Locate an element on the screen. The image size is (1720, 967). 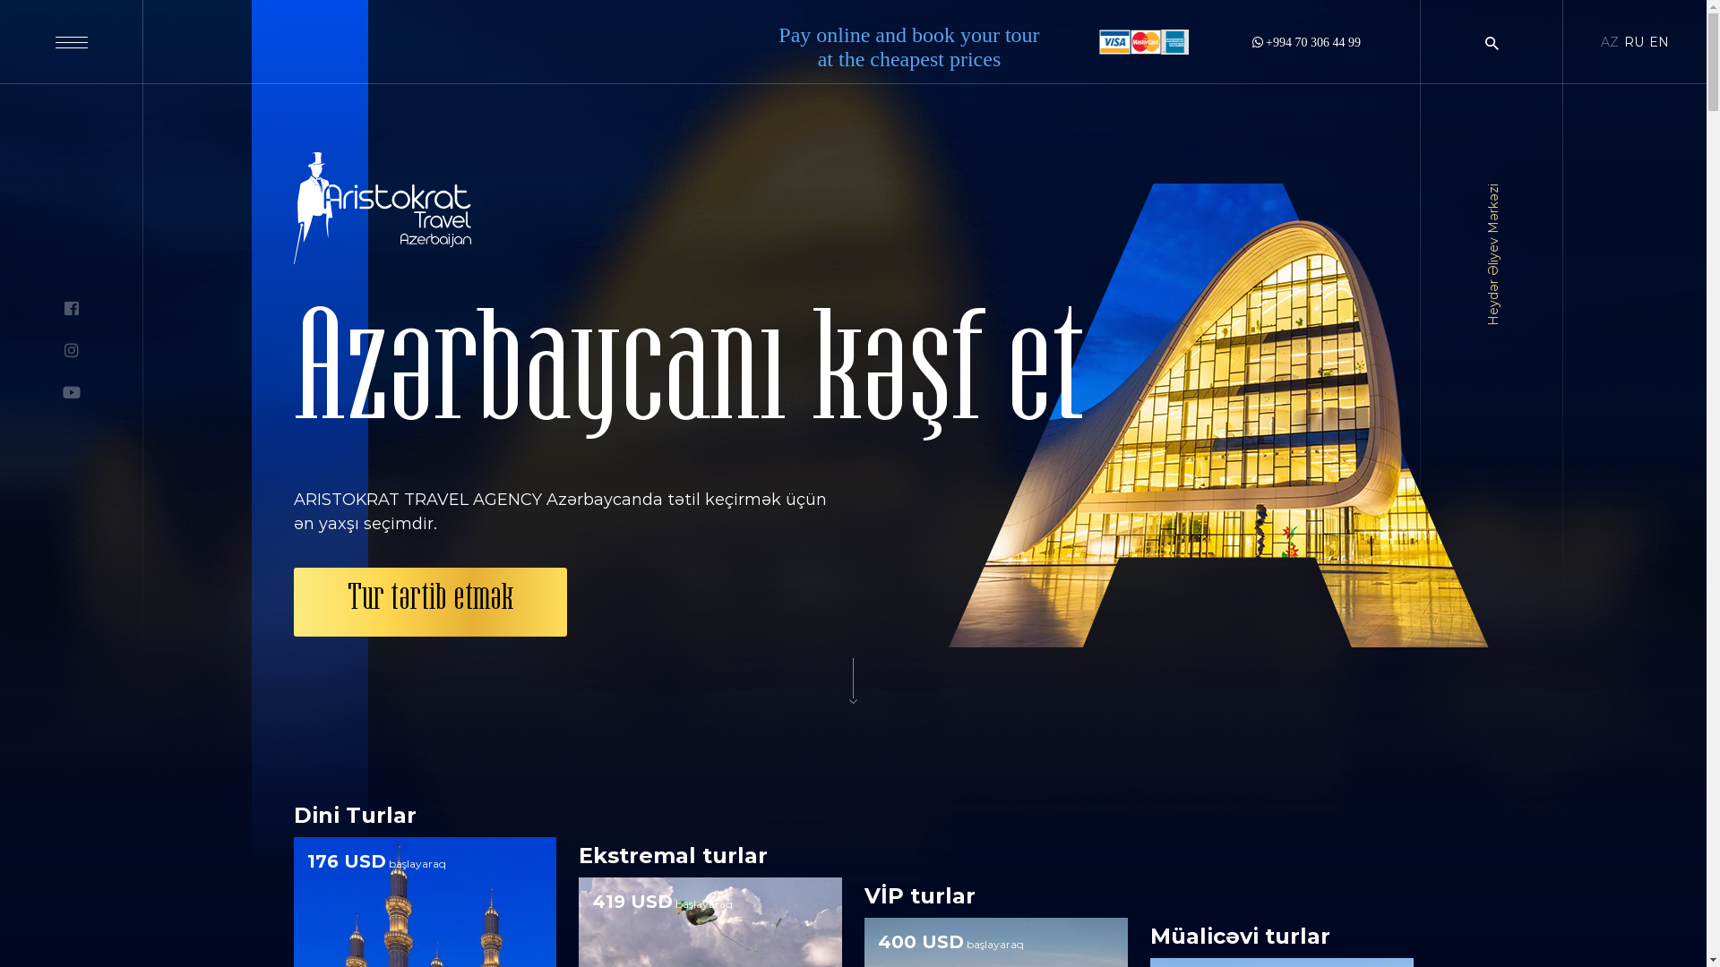
+994 70 306 44 99 is located at coordinates (1306, 42).